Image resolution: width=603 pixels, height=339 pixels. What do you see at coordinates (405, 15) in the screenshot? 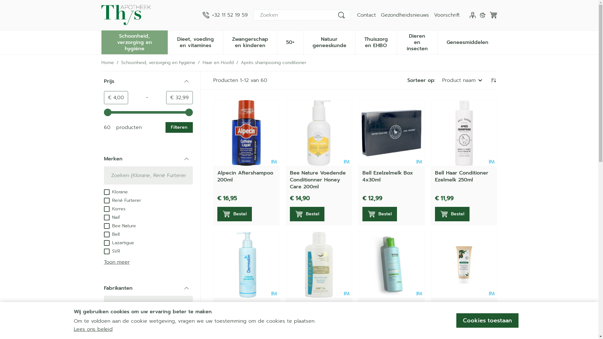
I see `Gezondheidsnieuws` at bounding box center [405, 15].